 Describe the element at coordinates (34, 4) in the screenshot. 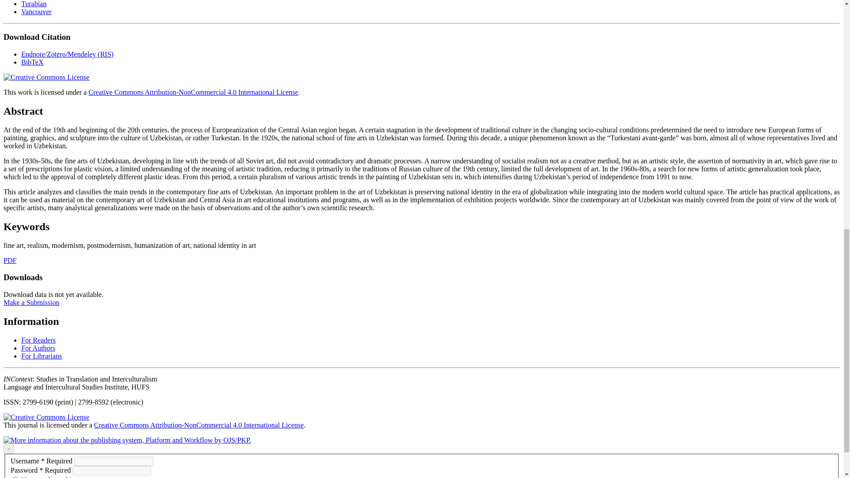

I see `Turabian` at that location.